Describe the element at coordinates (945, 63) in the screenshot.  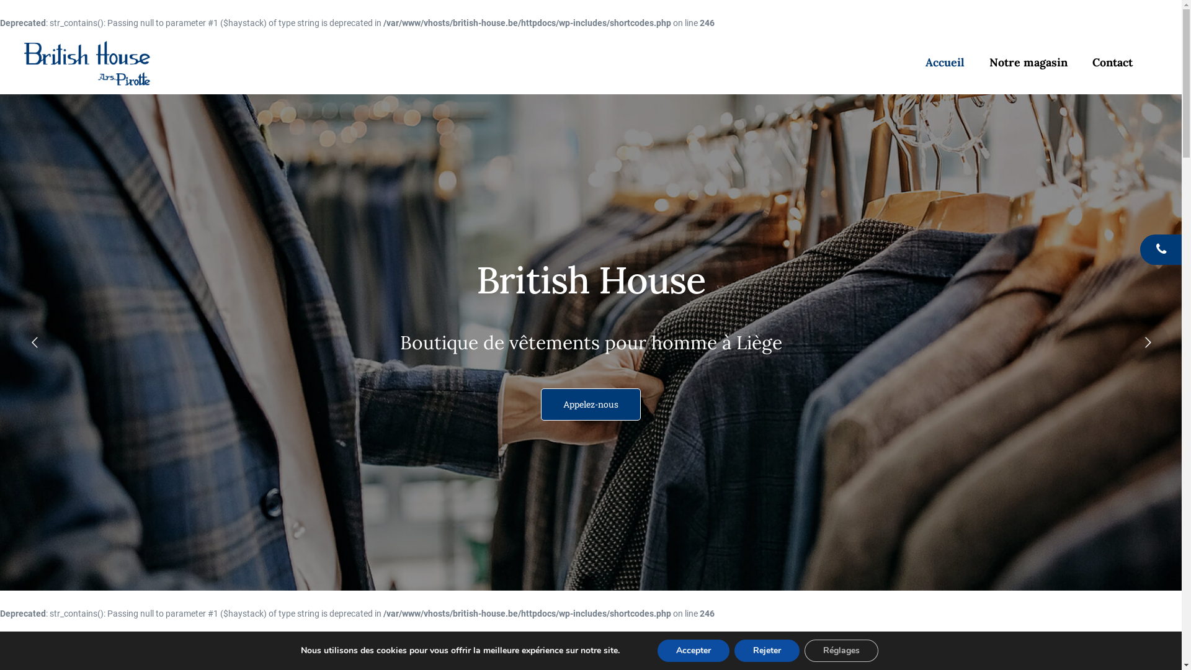
I see `Accueil` at that location.